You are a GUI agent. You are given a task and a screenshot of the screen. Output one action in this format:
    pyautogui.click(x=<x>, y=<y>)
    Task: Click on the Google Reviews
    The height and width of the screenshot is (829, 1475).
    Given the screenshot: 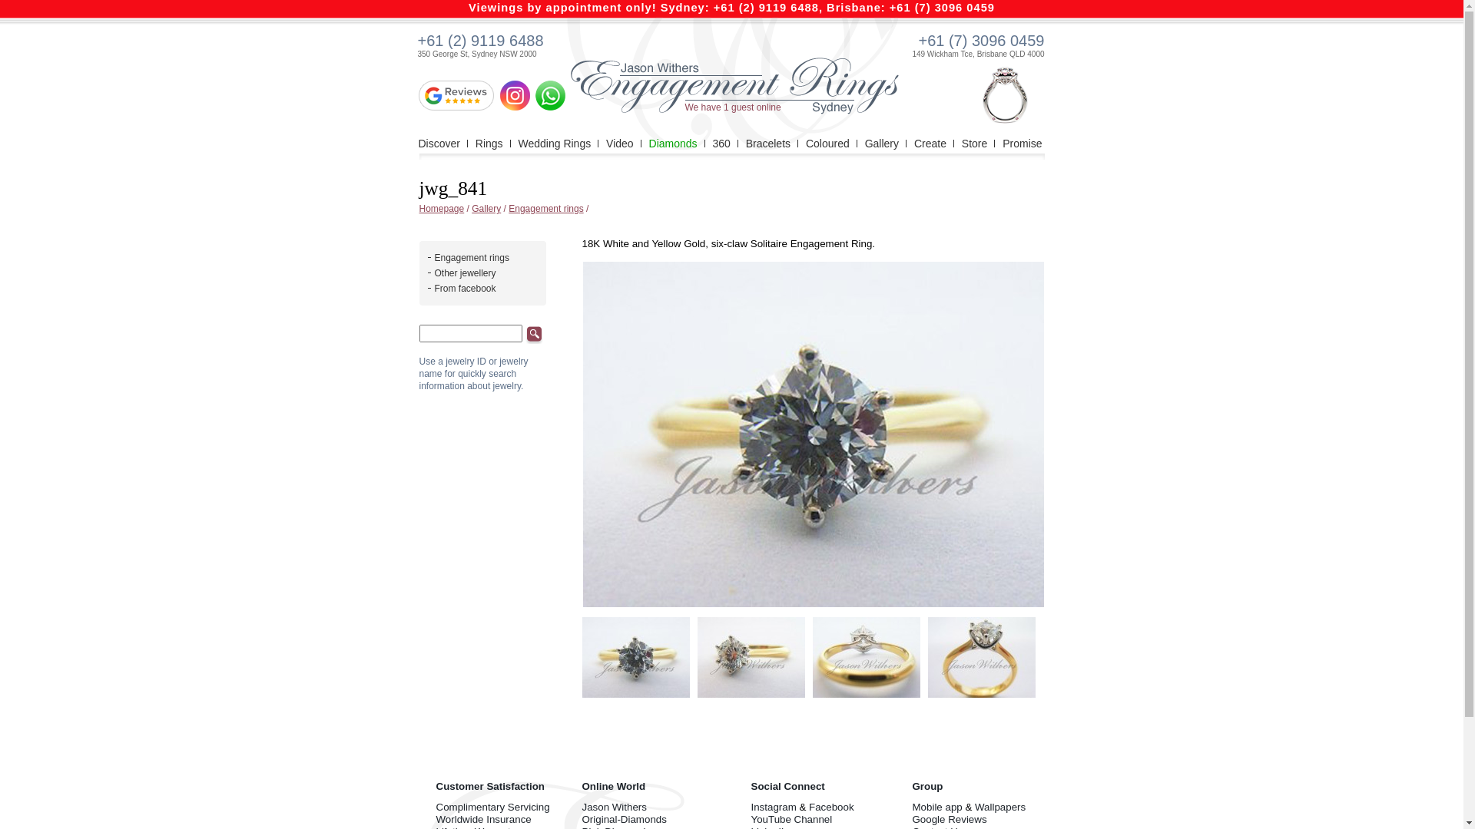 What is the action you would take?
    pyautogui.click(x=950, y=820)
    